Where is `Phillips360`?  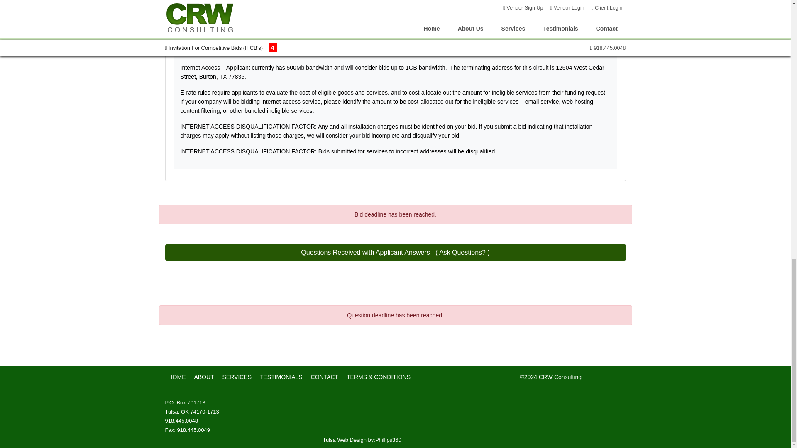 Phillips360 is located at coordinates (389, 440).